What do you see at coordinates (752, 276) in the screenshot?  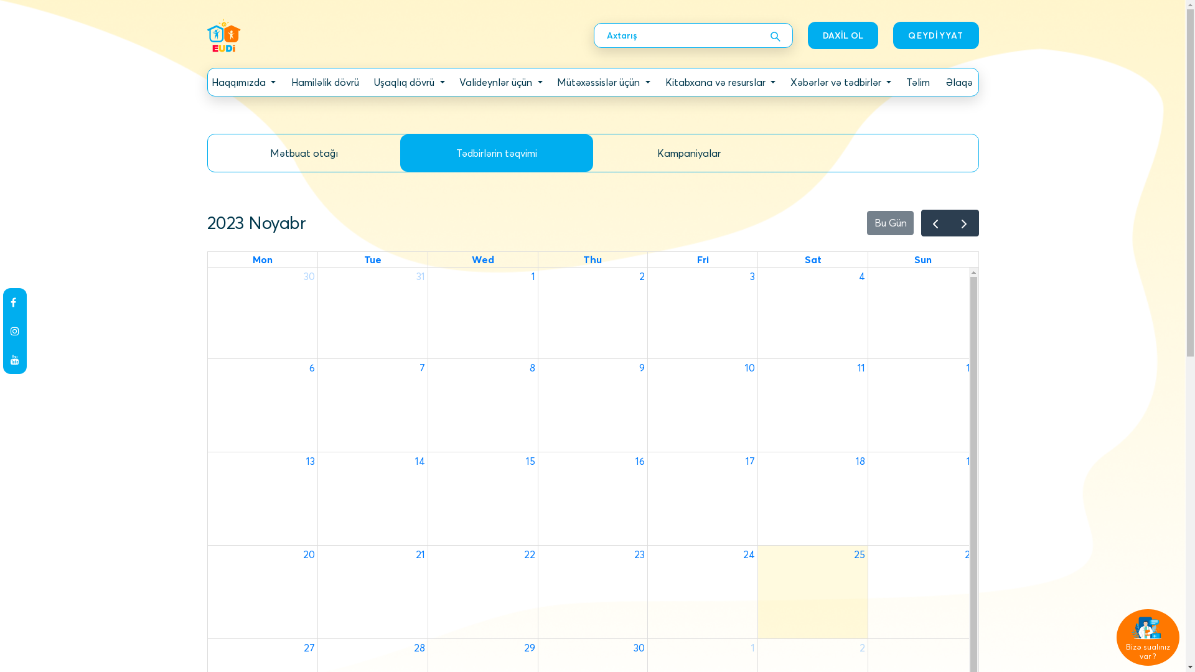 I see `3` at bounding box center [752, 276].